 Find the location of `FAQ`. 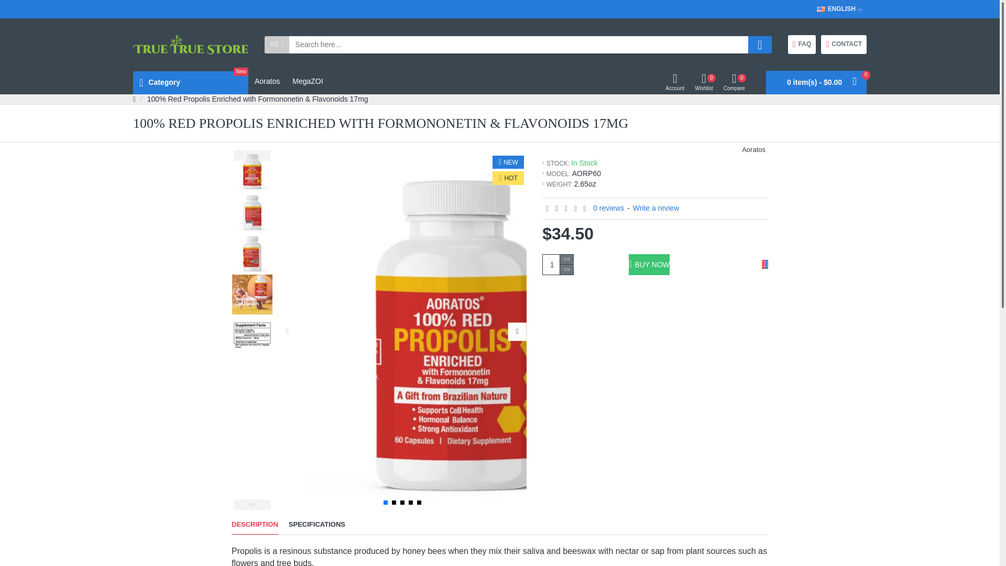

FAQ is located at coordinates (191, 44).